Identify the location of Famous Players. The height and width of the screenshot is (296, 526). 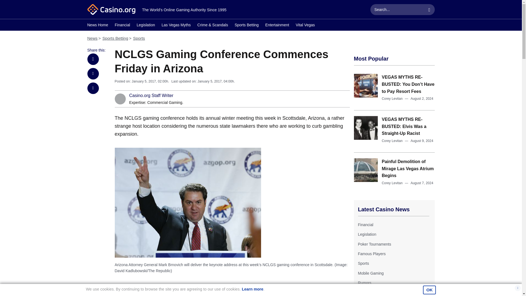
(371, 254).